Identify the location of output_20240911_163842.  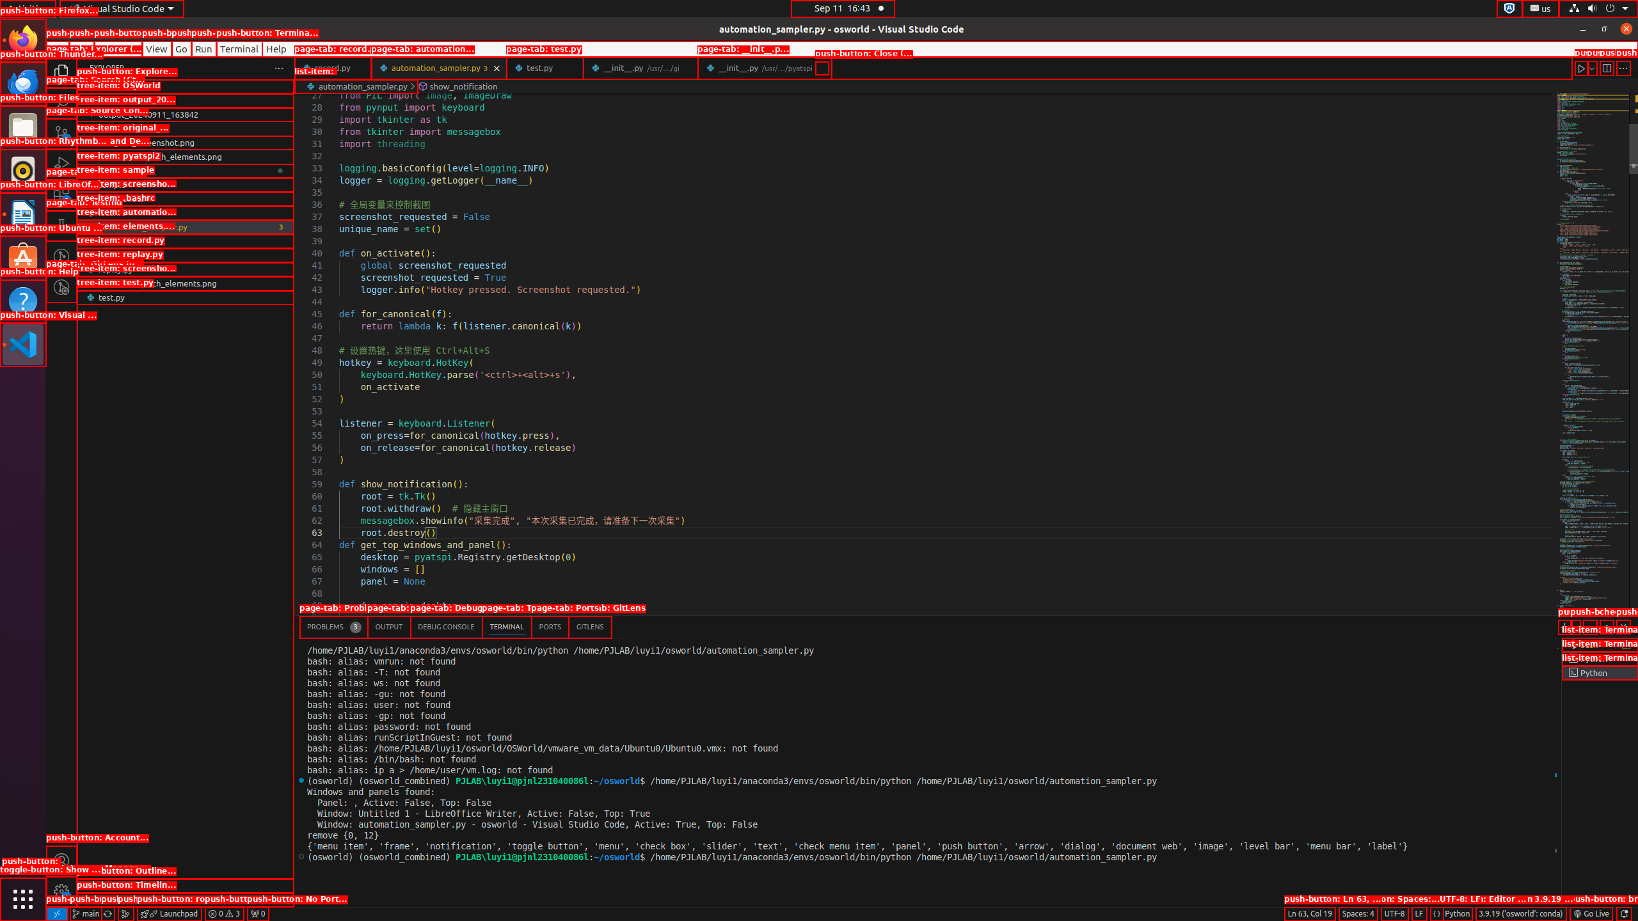
(186, 114).